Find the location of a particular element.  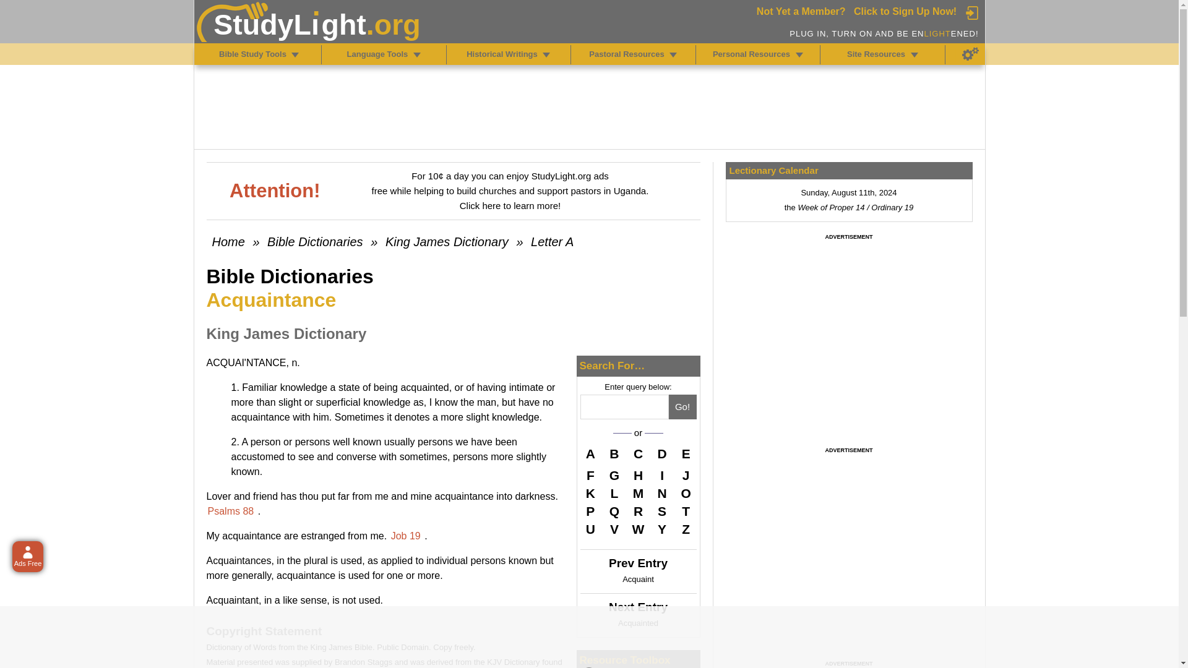

D is located at coordinates (661, 455).